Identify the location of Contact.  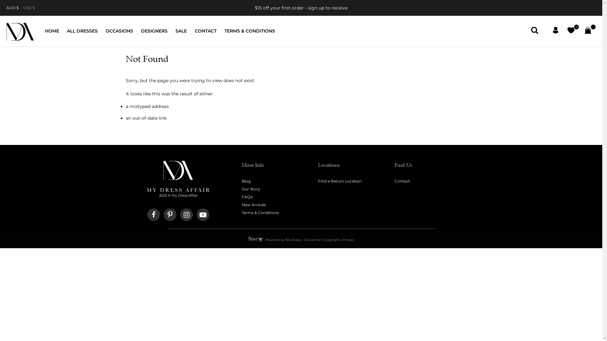
(402, 181).